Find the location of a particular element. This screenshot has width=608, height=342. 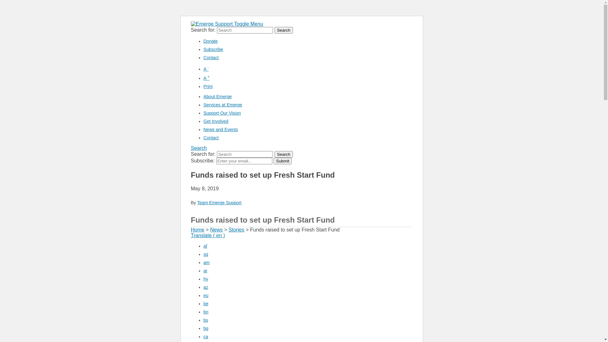

Get Involved is located at coordinates (216, 121).